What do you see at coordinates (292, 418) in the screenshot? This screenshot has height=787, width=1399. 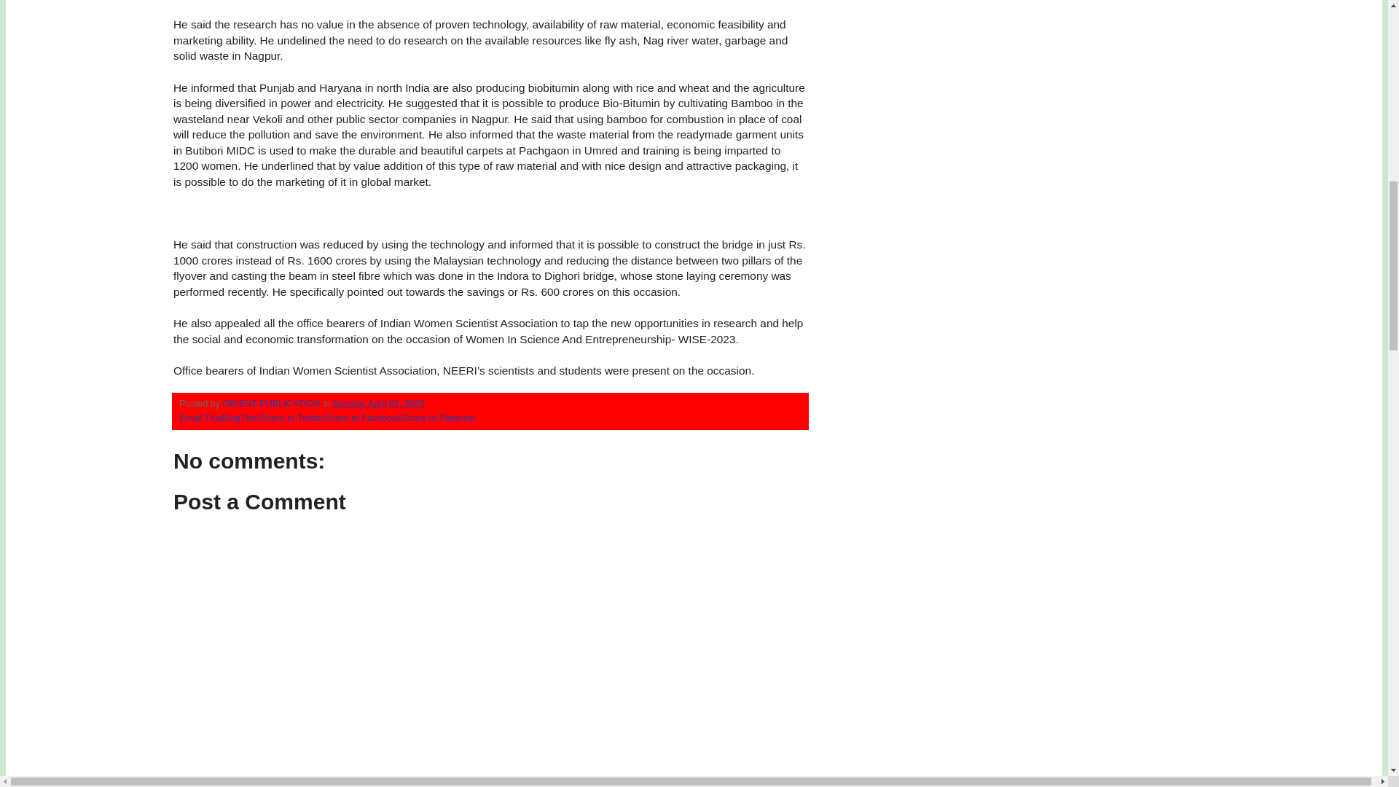 I see `Share to Twitter` at bounding box center [292, 418].